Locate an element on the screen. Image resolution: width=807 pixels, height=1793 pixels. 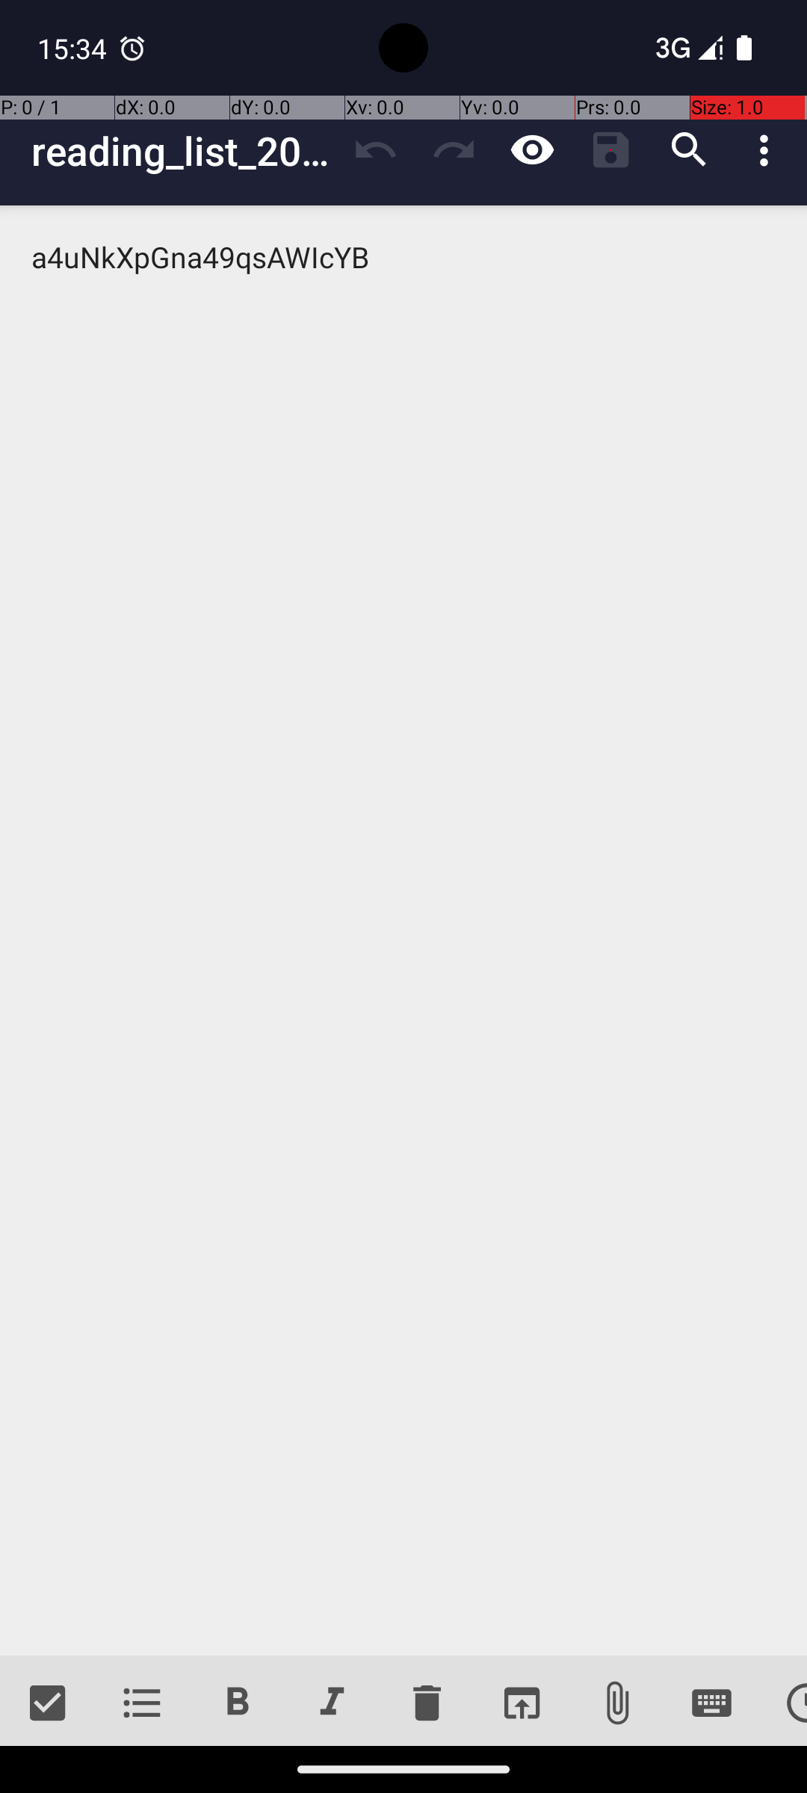
reading_list_2024_2023_09_17 is located at coordinates (184, 151).